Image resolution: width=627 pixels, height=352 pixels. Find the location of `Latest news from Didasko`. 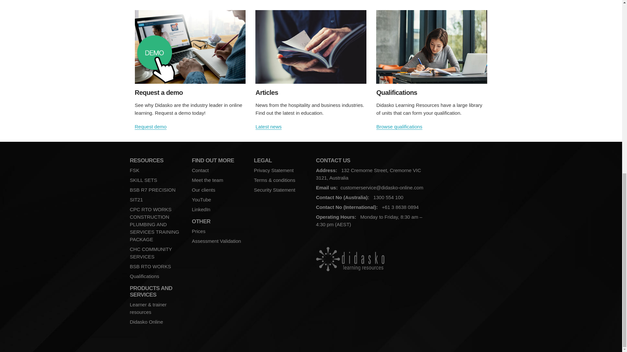

Latest news from Didasko is located at coordinates (311, 49).